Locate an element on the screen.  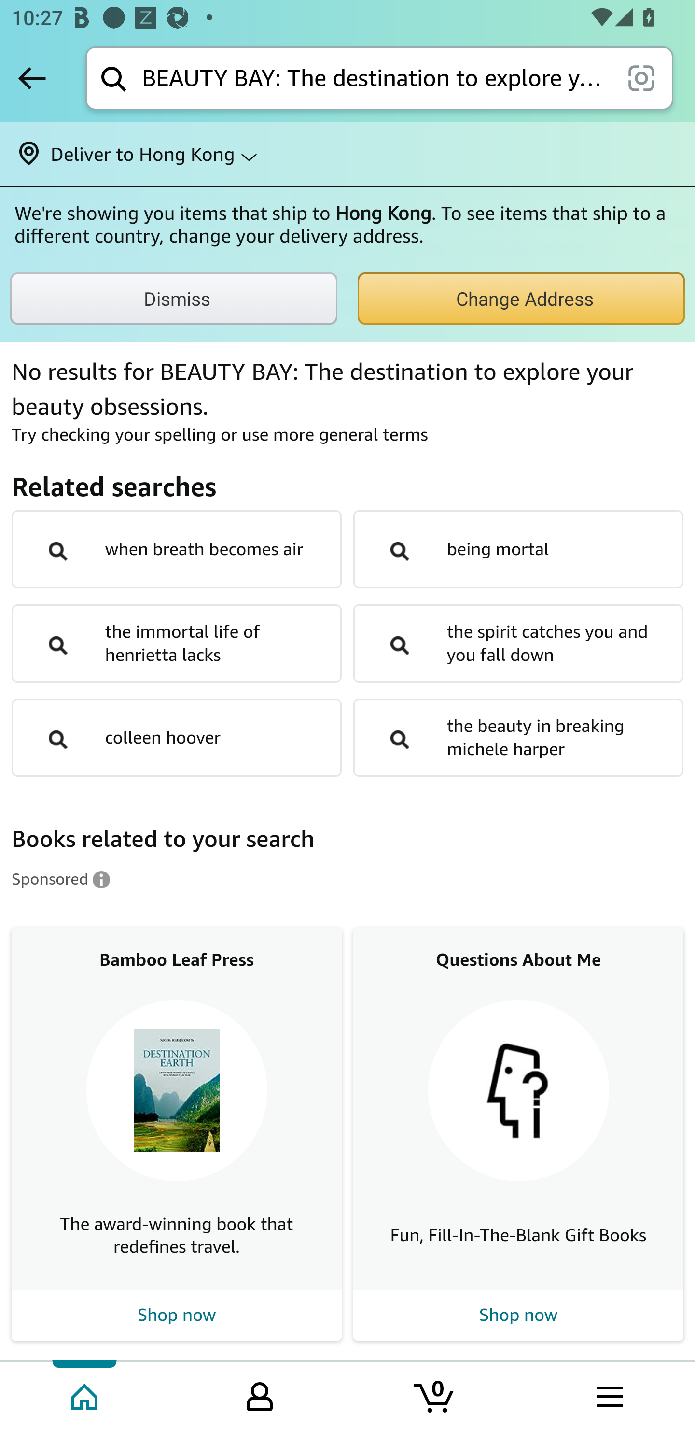
Cart 0 item Tab 3 of 4 0 is located at coordinates (435, 1395).